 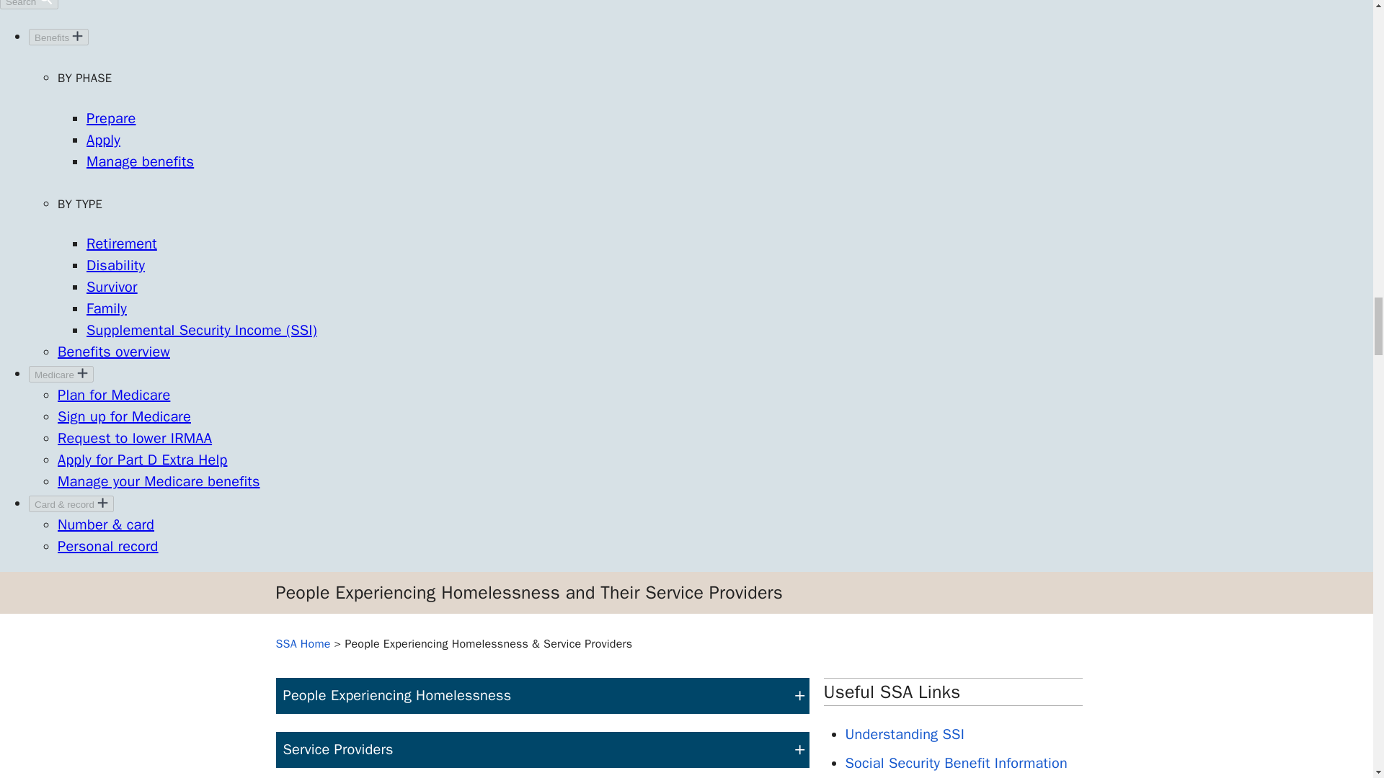 What do you see at coordinates (303, 644) in the screenshot?
I see `SSA Home` at bounding box center [303, 644].